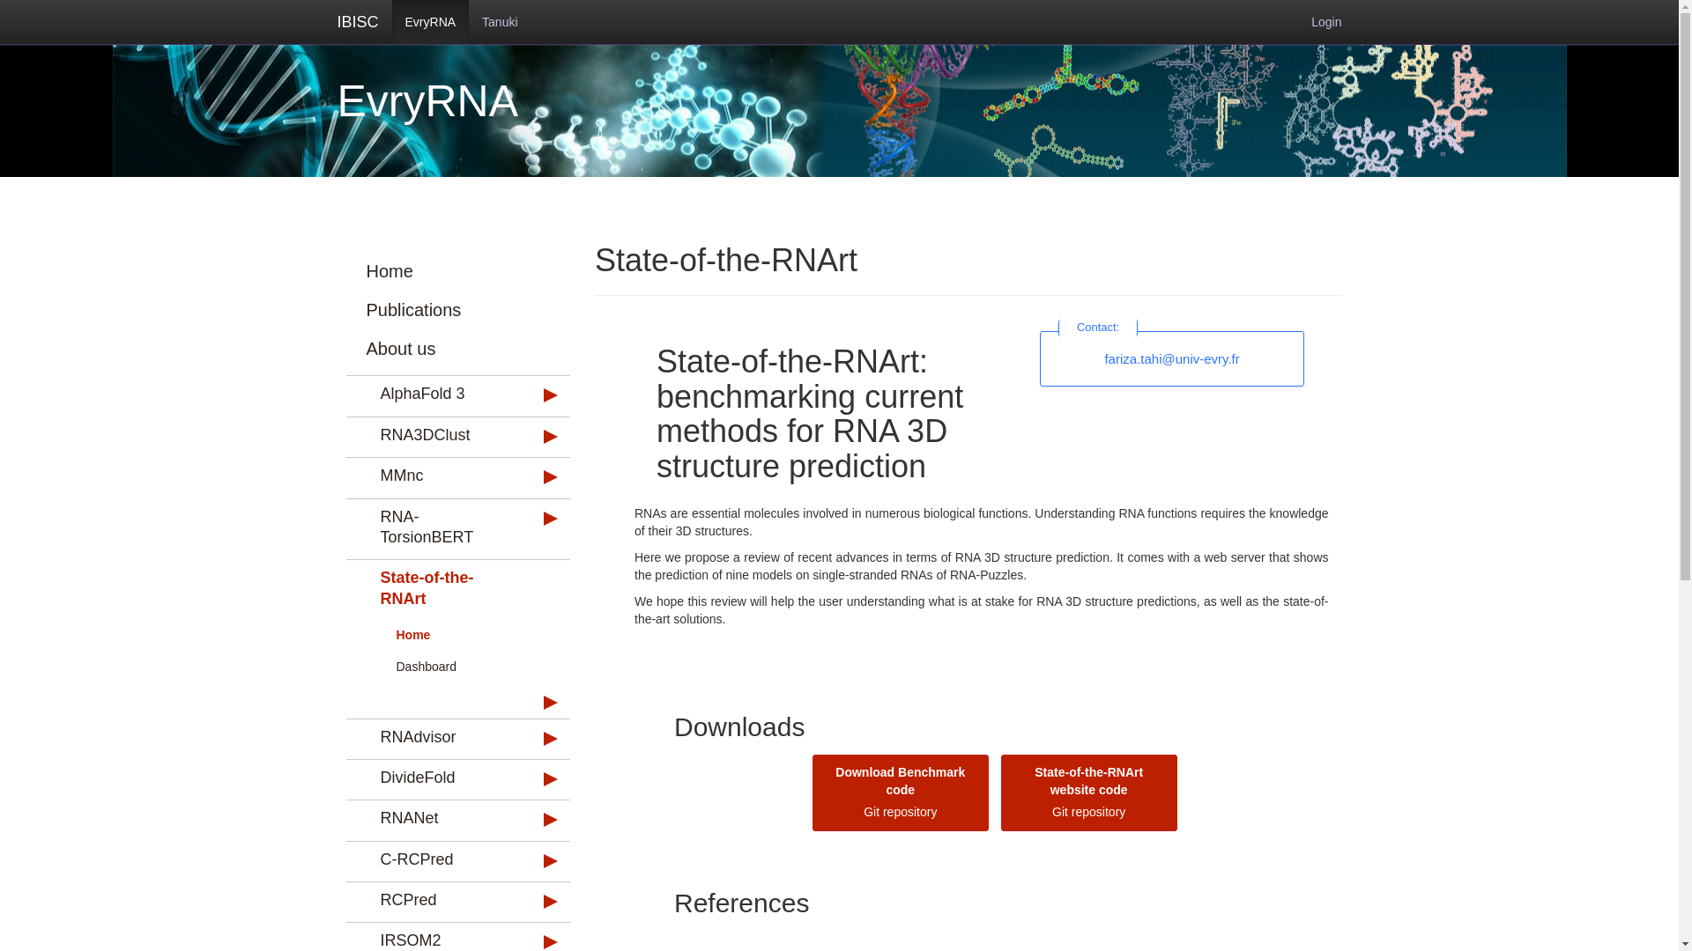  Describe the element at coordinates (441, 349) in the screenshot. I see `About us` at that location.